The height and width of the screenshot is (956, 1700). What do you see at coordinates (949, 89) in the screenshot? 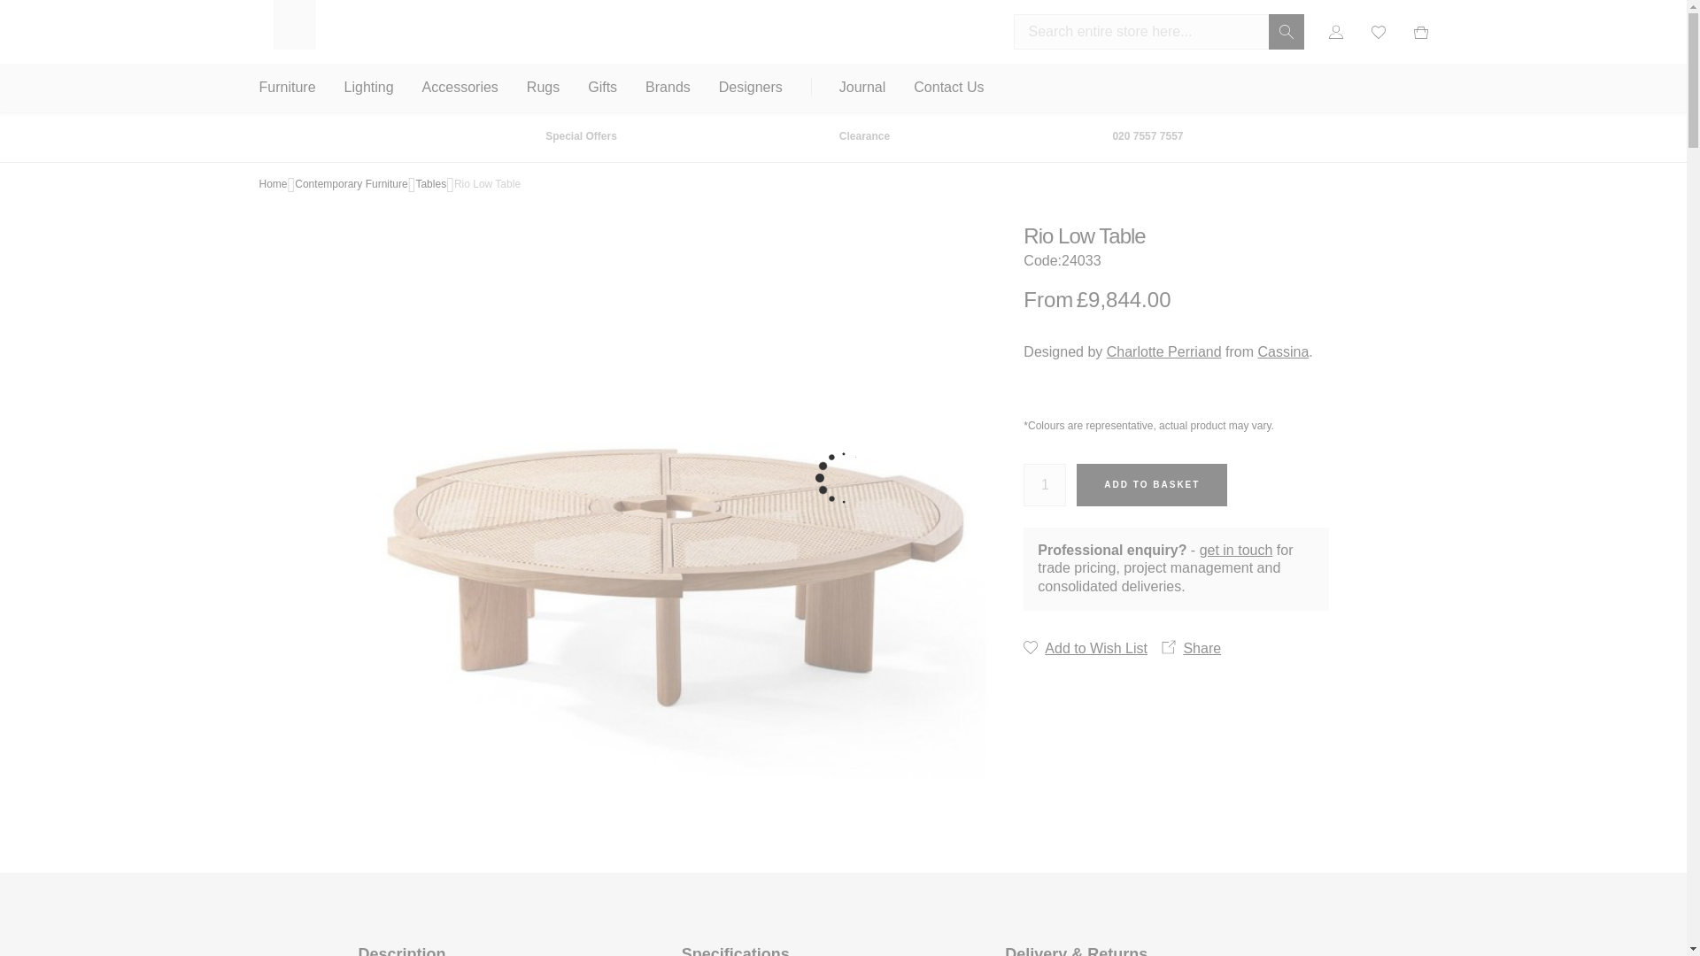
I see `Contact Us` at bounding box center [949, 89].